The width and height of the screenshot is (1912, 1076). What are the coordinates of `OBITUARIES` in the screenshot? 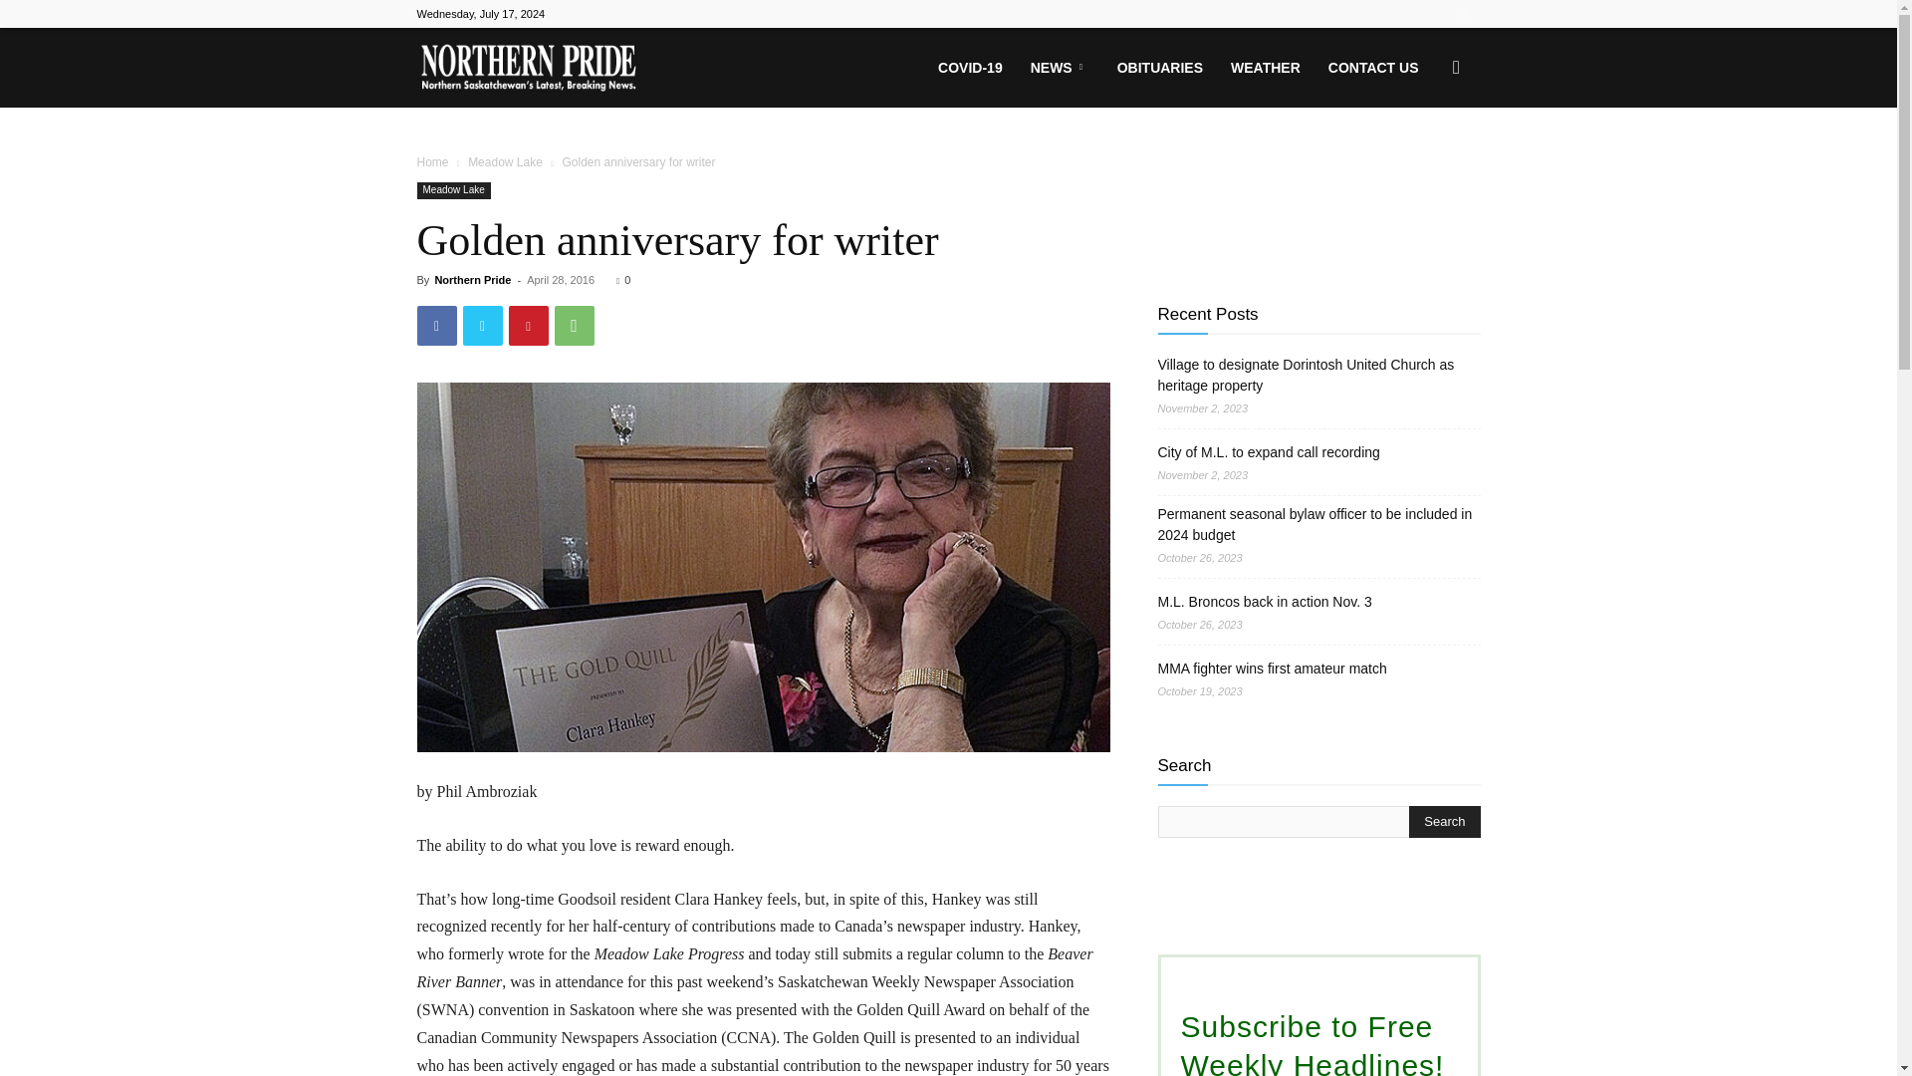 It's located at (1159, 68).